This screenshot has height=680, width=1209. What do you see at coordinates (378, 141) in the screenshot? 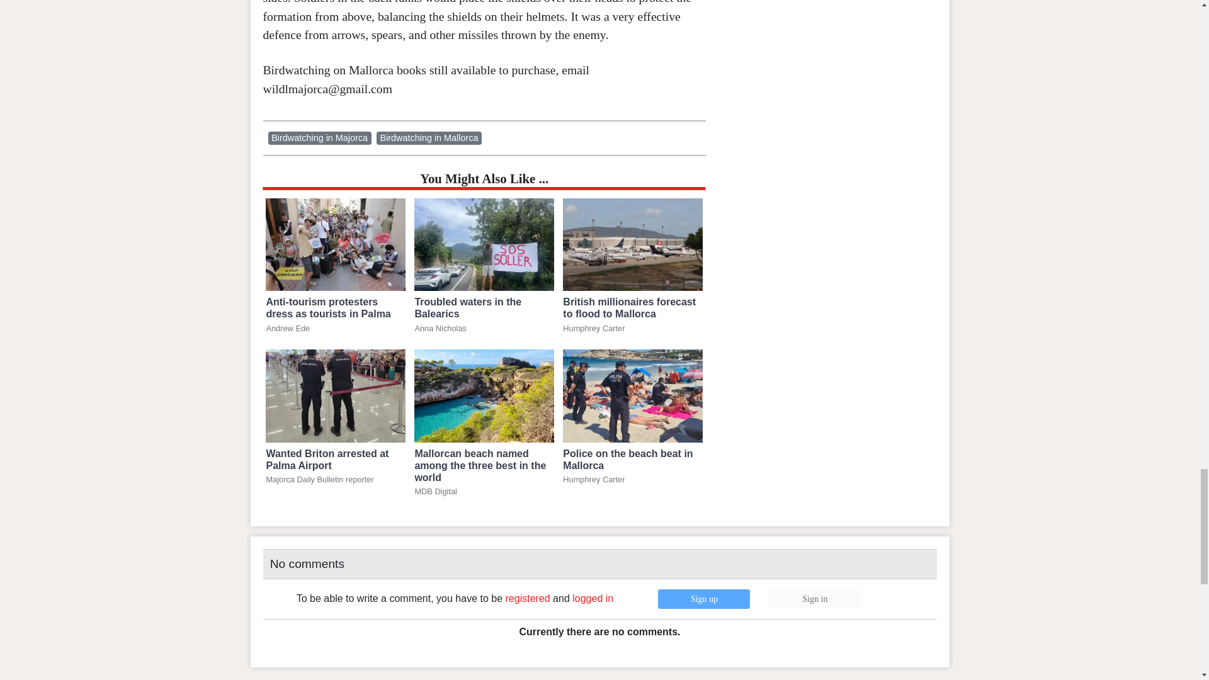
I see `Birdwatching in MajorcaBirdwatching in Mallorca` at bounding box center [378, 141].